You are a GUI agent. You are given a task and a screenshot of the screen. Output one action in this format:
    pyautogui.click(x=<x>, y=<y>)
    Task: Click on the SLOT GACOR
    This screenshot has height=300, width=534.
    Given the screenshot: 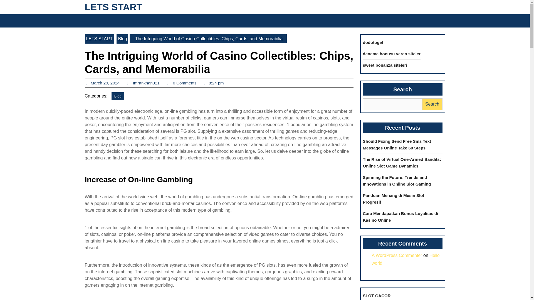 What is the action you would take?
    pyautogui.click(x=376, y=296)
    